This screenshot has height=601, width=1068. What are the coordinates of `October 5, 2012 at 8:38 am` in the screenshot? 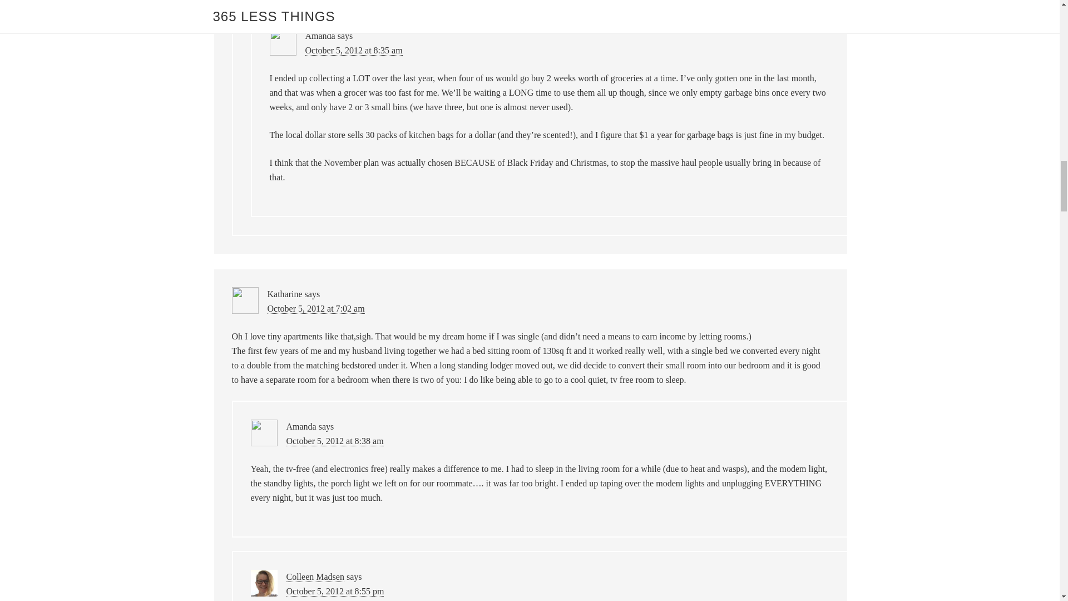 It's located at (335, 441).